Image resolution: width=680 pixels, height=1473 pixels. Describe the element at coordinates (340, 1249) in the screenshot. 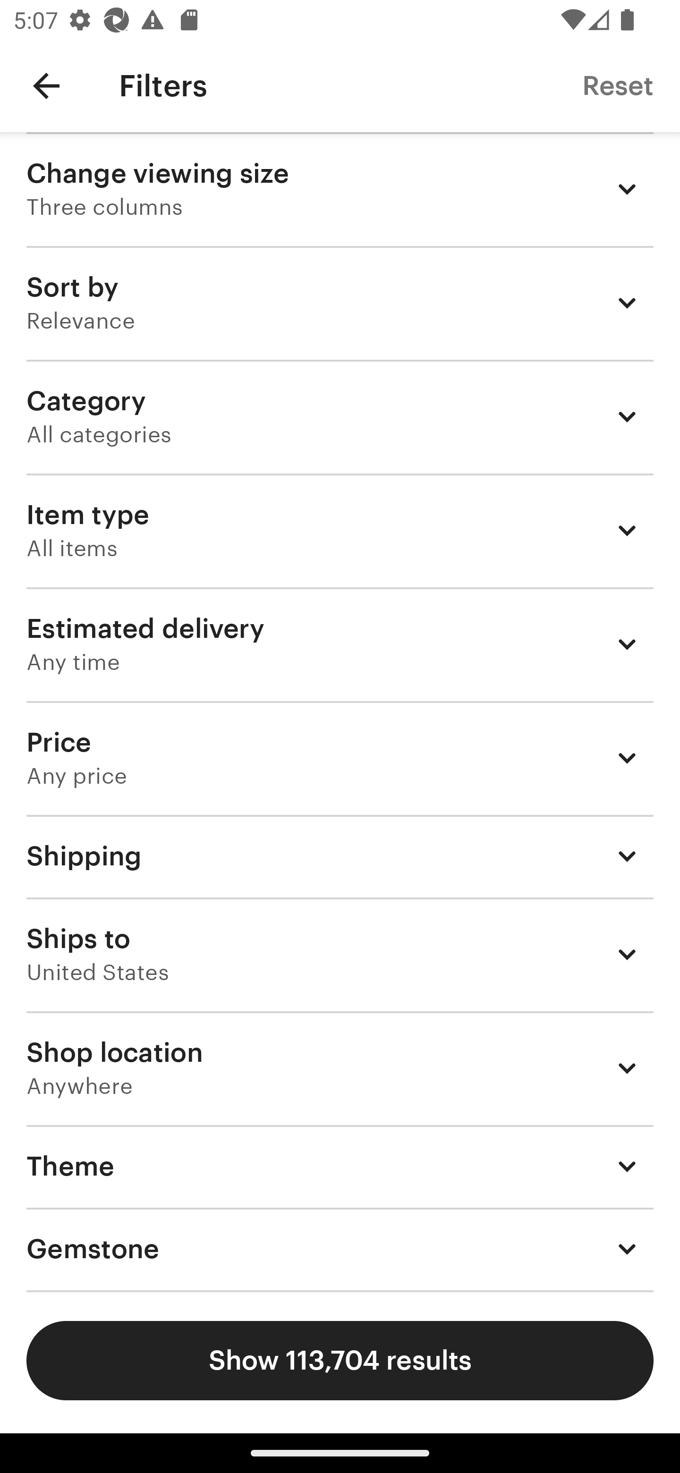

I see `Gemstone` at that location.